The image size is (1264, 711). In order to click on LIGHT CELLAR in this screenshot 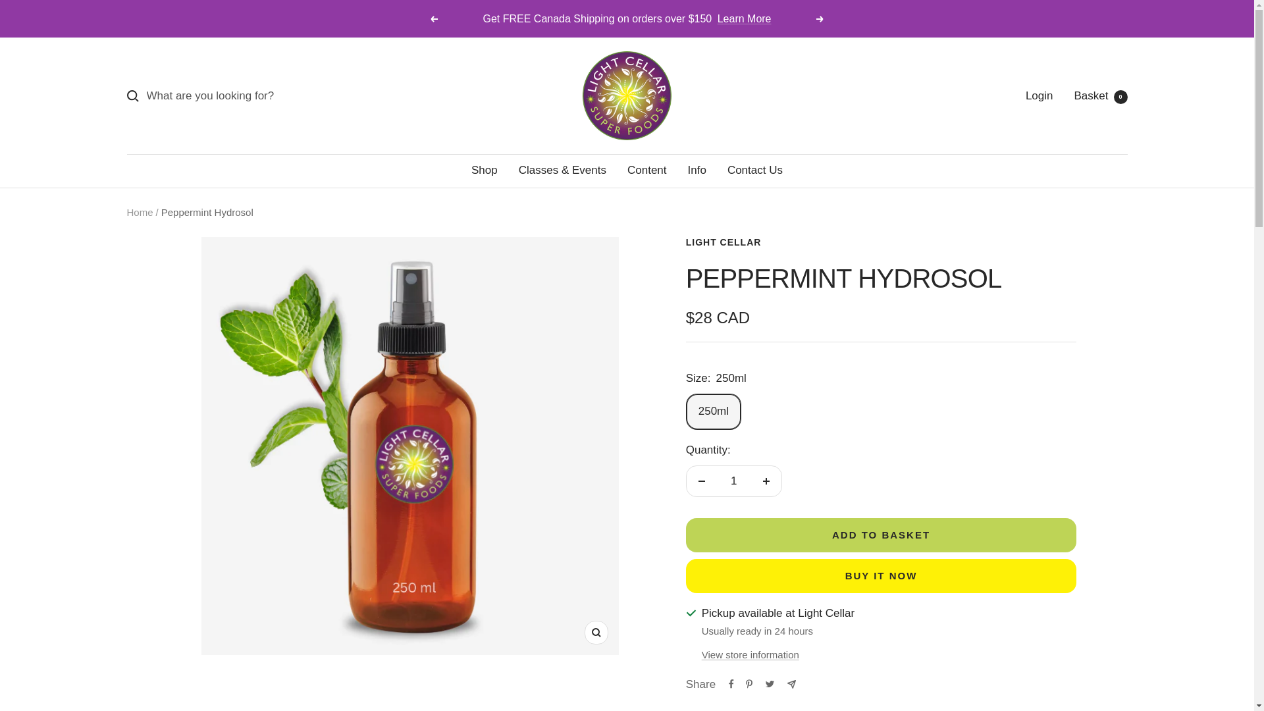, I will do `click(724, 242)`.